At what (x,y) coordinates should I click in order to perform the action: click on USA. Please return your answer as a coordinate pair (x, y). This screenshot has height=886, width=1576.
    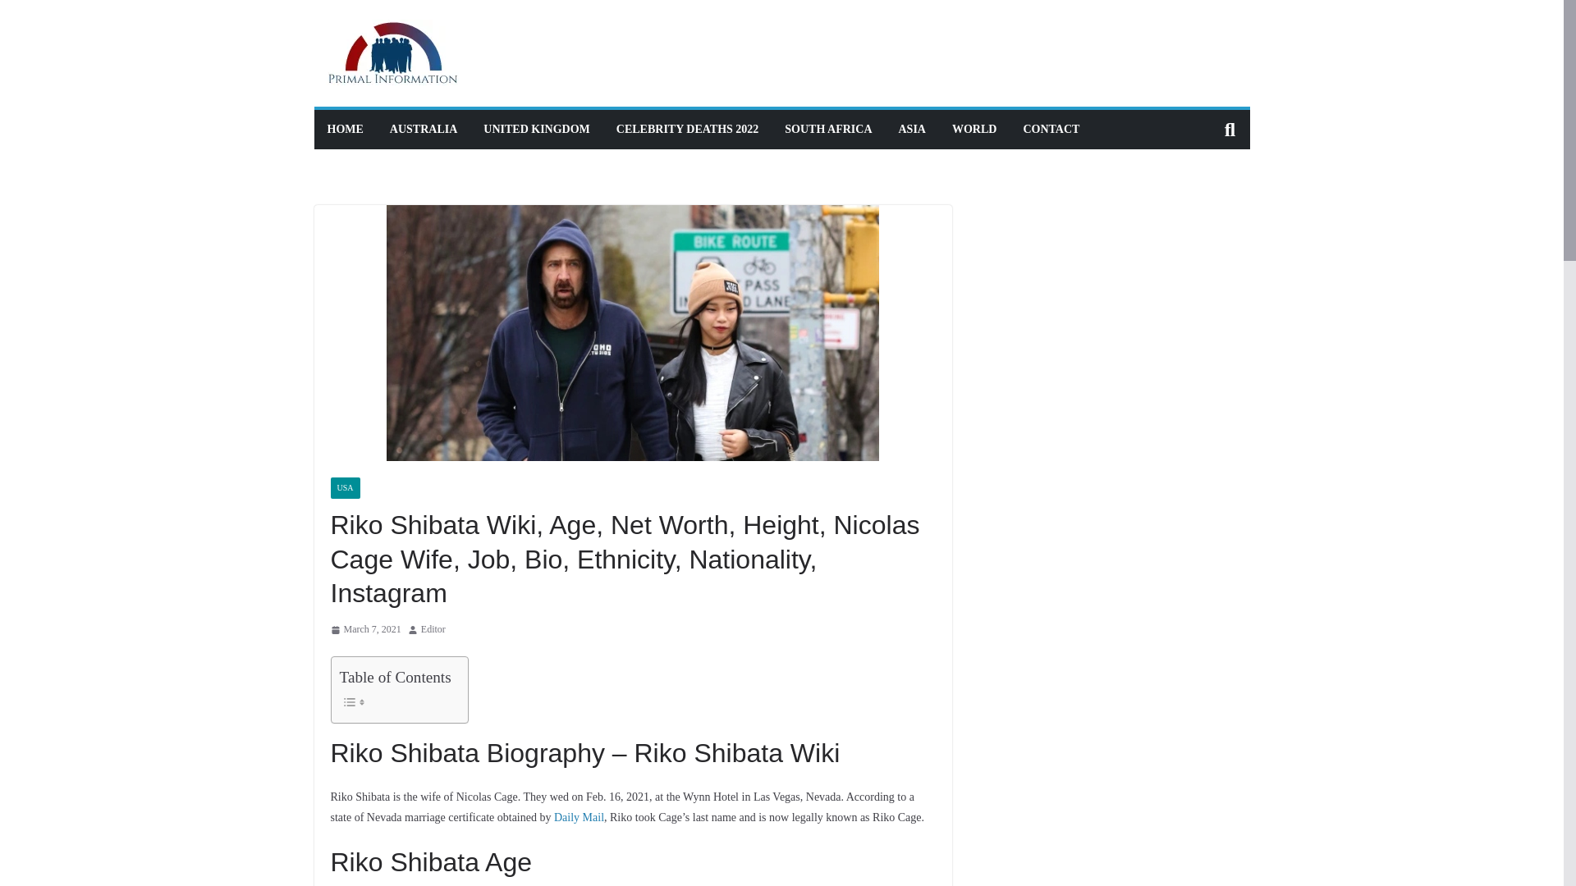
    Looking at the image, I should click on (344, 488).